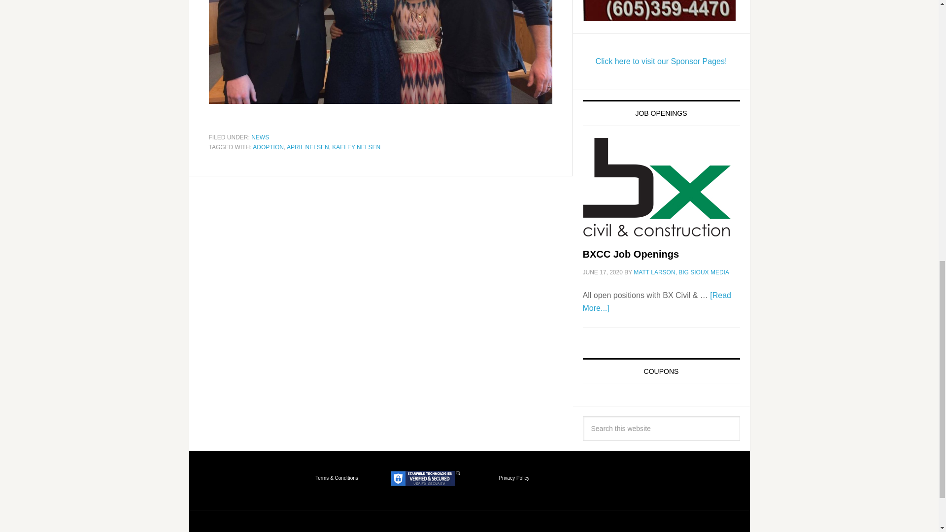  What do you see at coordinates (268, 147) in the screenshot?
I see `ADOPTION` at bounding box center [268, 147].